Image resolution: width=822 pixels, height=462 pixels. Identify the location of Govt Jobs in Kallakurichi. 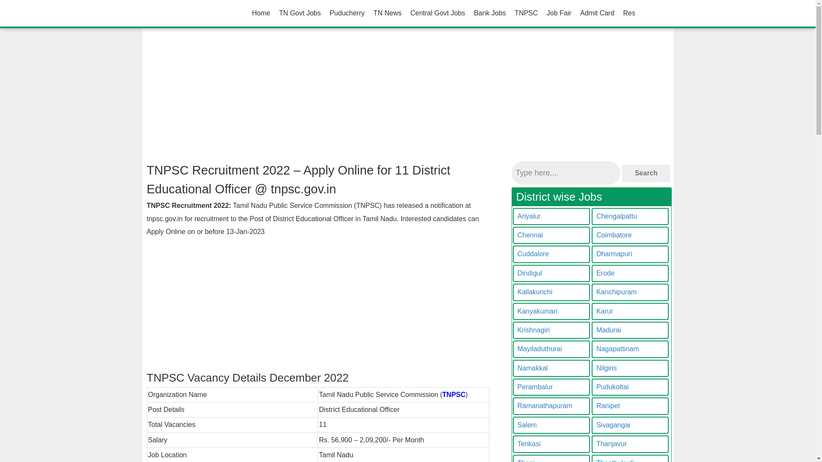
(551, 292).